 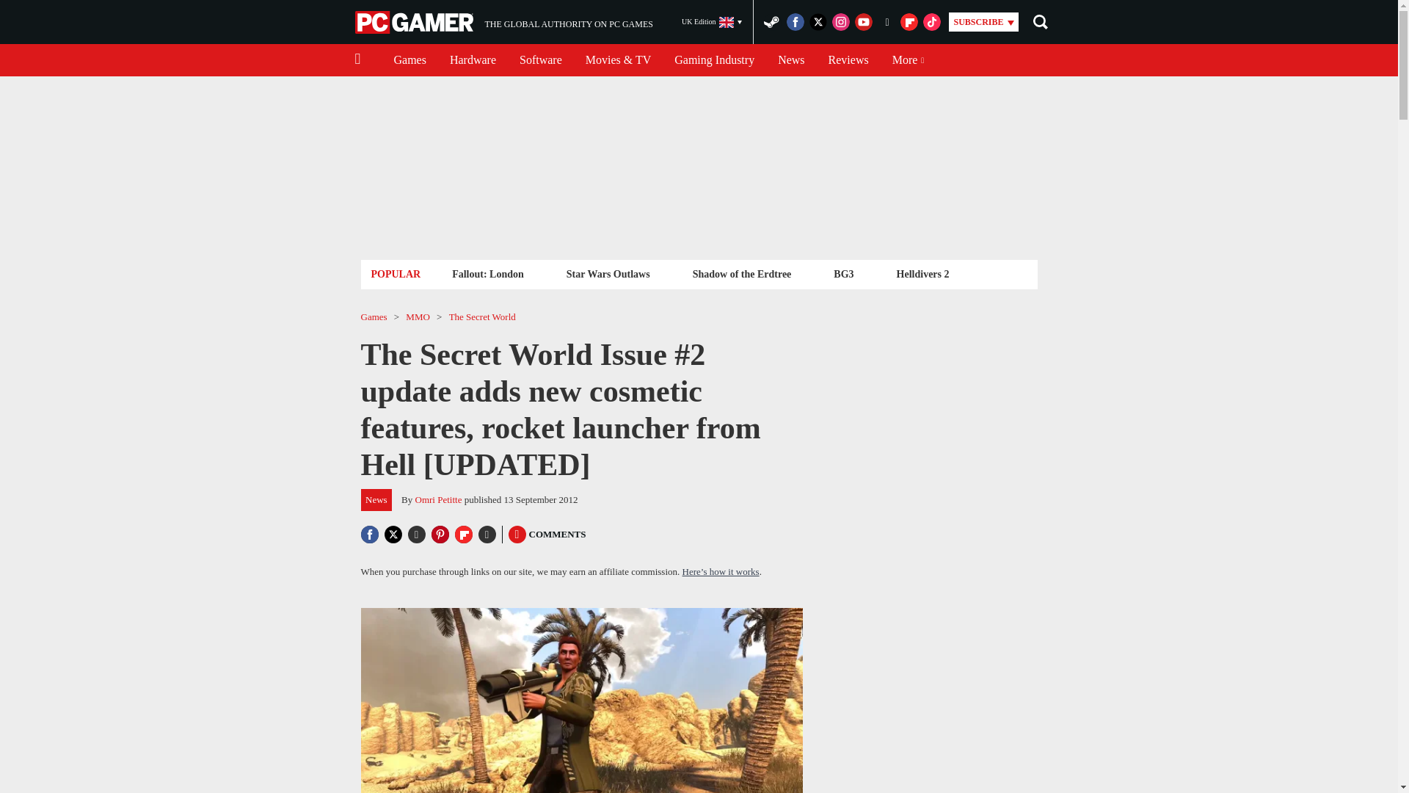 What do you see at coordinates (503, 22) in the screenshot?
I see `News` at bounding box center [503, 22].